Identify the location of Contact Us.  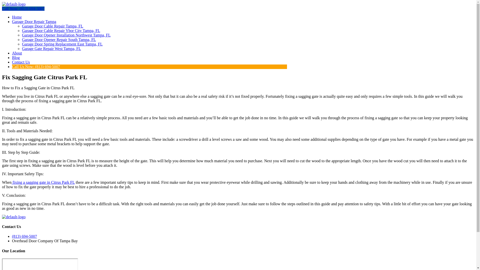
(21, 62).